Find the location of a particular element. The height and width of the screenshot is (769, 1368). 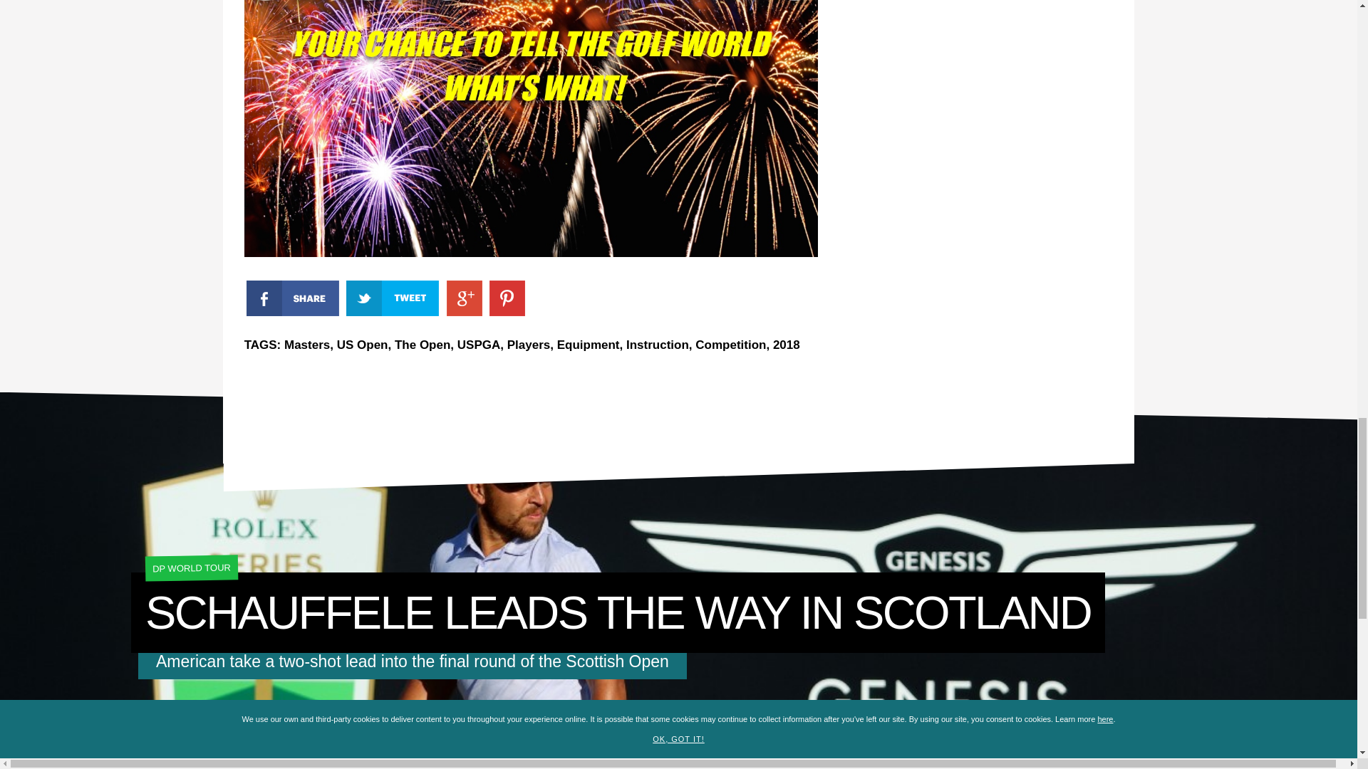

2018 is located at coordinates (787, 345).